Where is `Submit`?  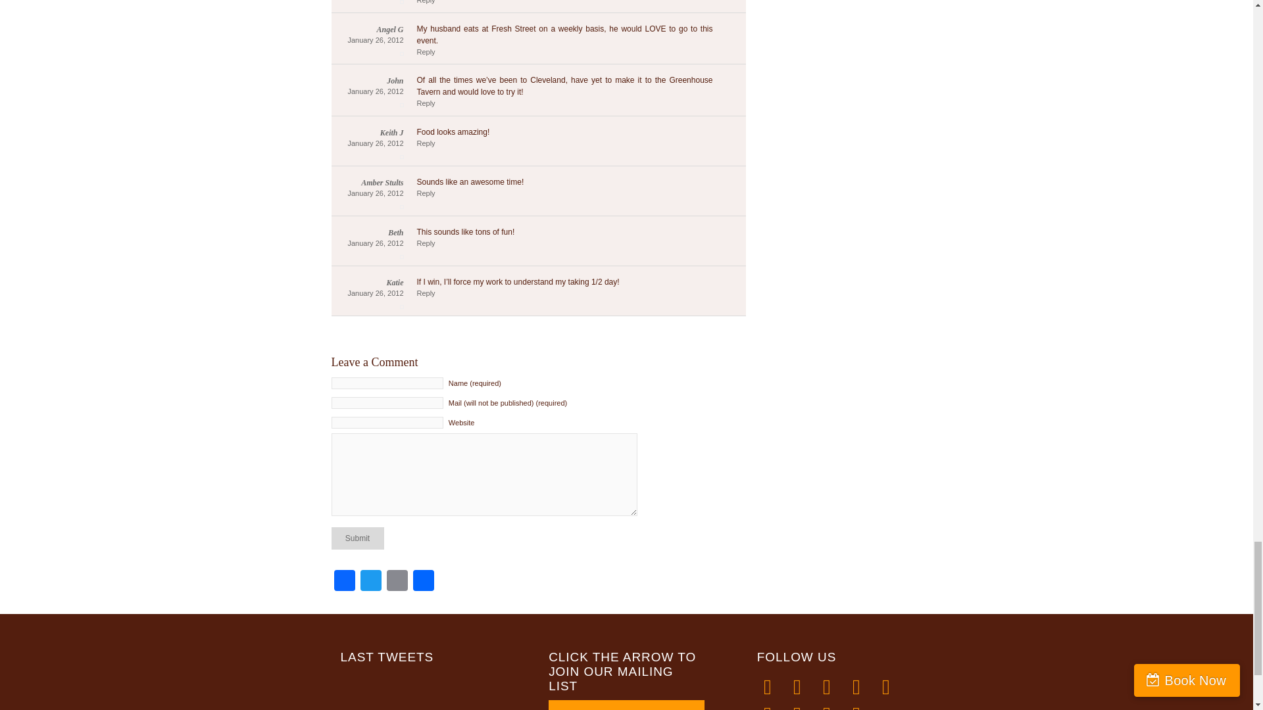
Submit is located at coordinates (357, 538).